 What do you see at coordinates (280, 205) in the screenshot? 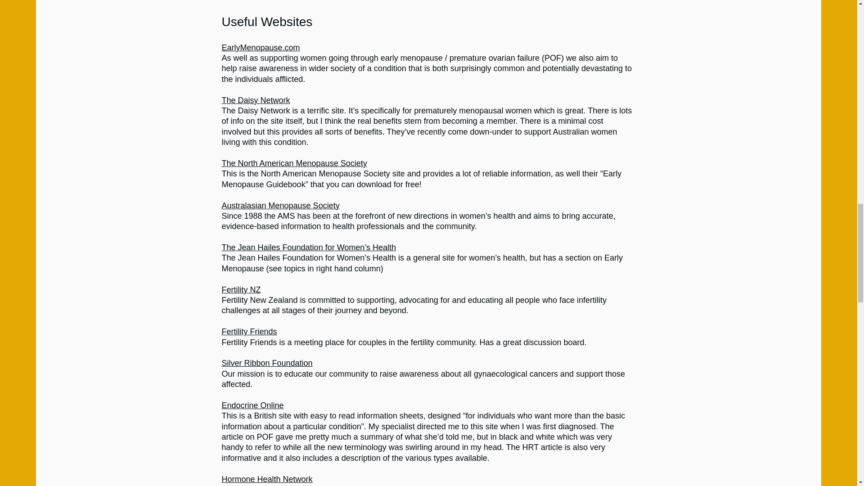
I see `Australasian Menopause Society` at bounding box center [280, 205].